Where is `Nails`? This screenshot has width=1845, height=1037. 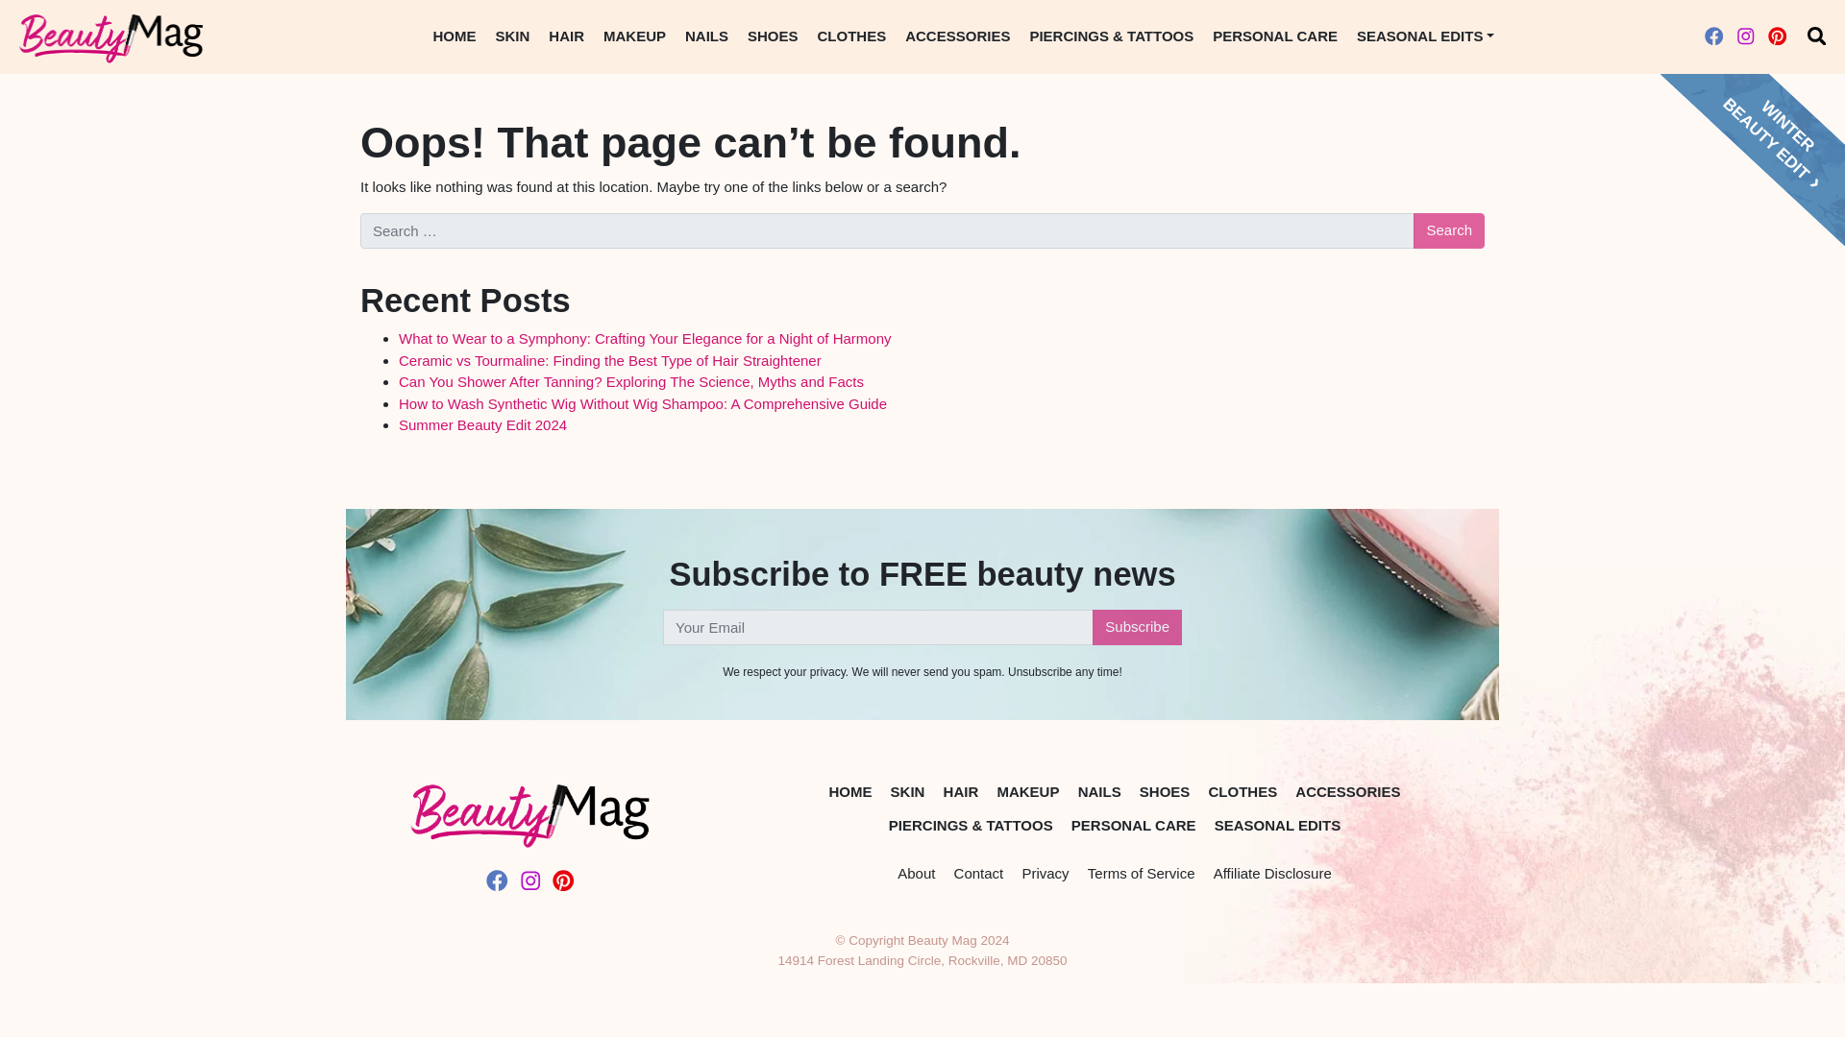
Nails is located at coordinates (706, 36).